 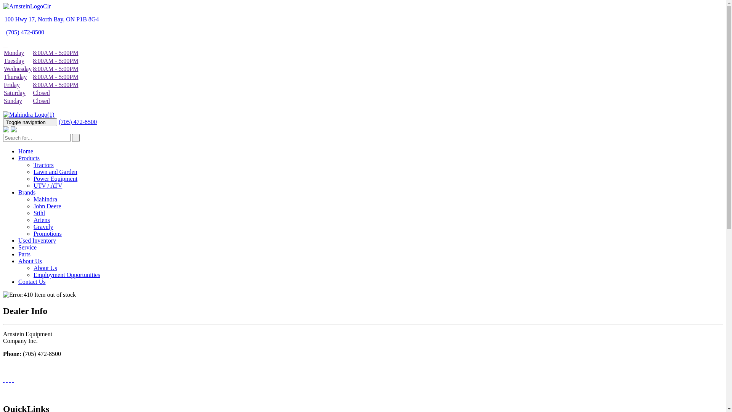 I want to click on 8:00AM - 5:00PM, so click(x=56, y=77).